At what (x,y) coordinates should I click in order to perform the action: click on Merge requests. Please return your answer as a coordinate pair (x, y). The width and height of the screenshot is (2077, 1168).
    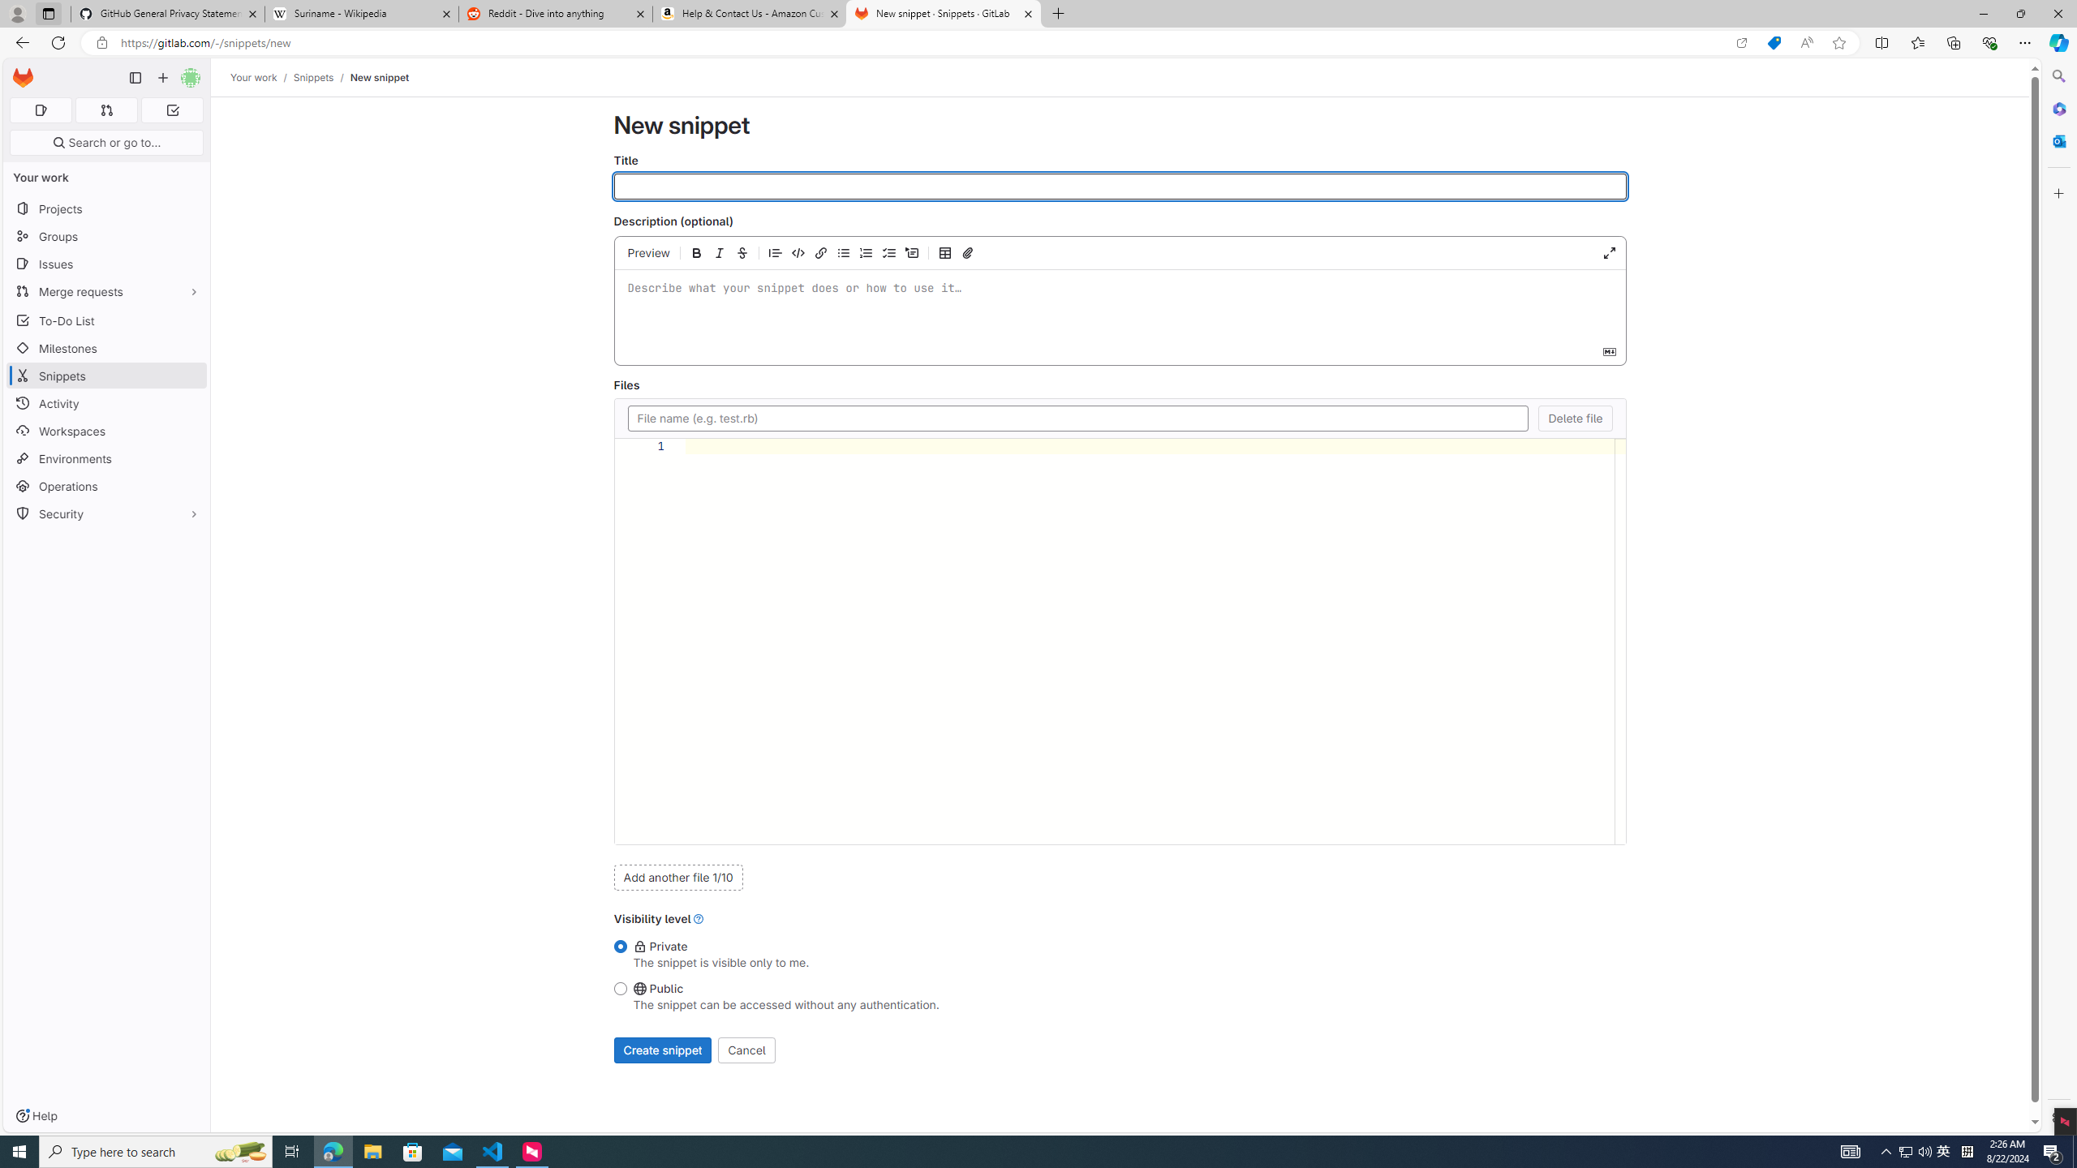
    Looking at the image, I should click on (107, 290).